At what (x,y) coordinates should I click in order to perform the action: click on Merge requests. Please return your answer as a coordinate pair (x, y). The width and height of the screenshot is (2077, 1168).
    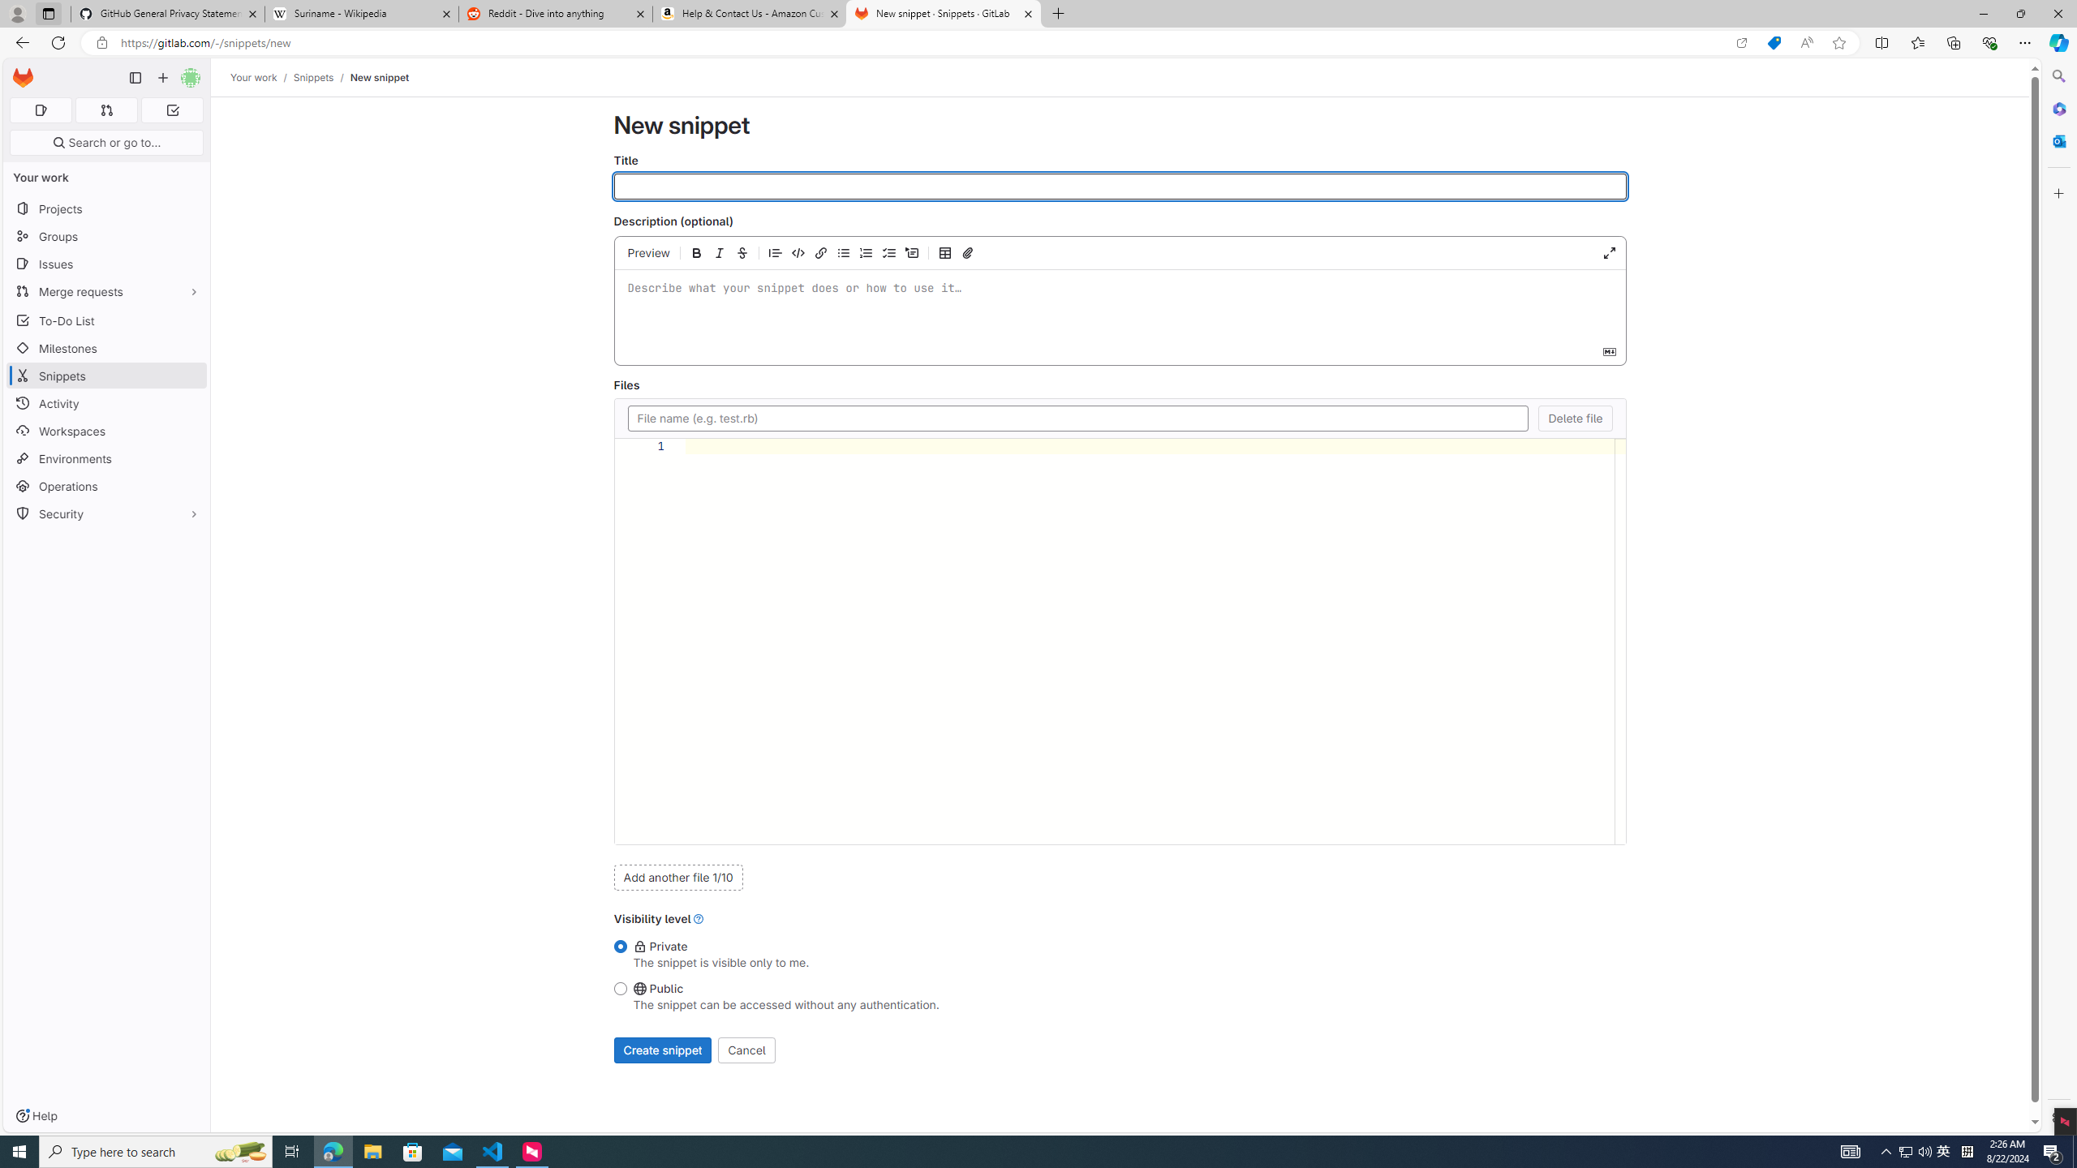
    Looking at the image, I should click on (107, 290).